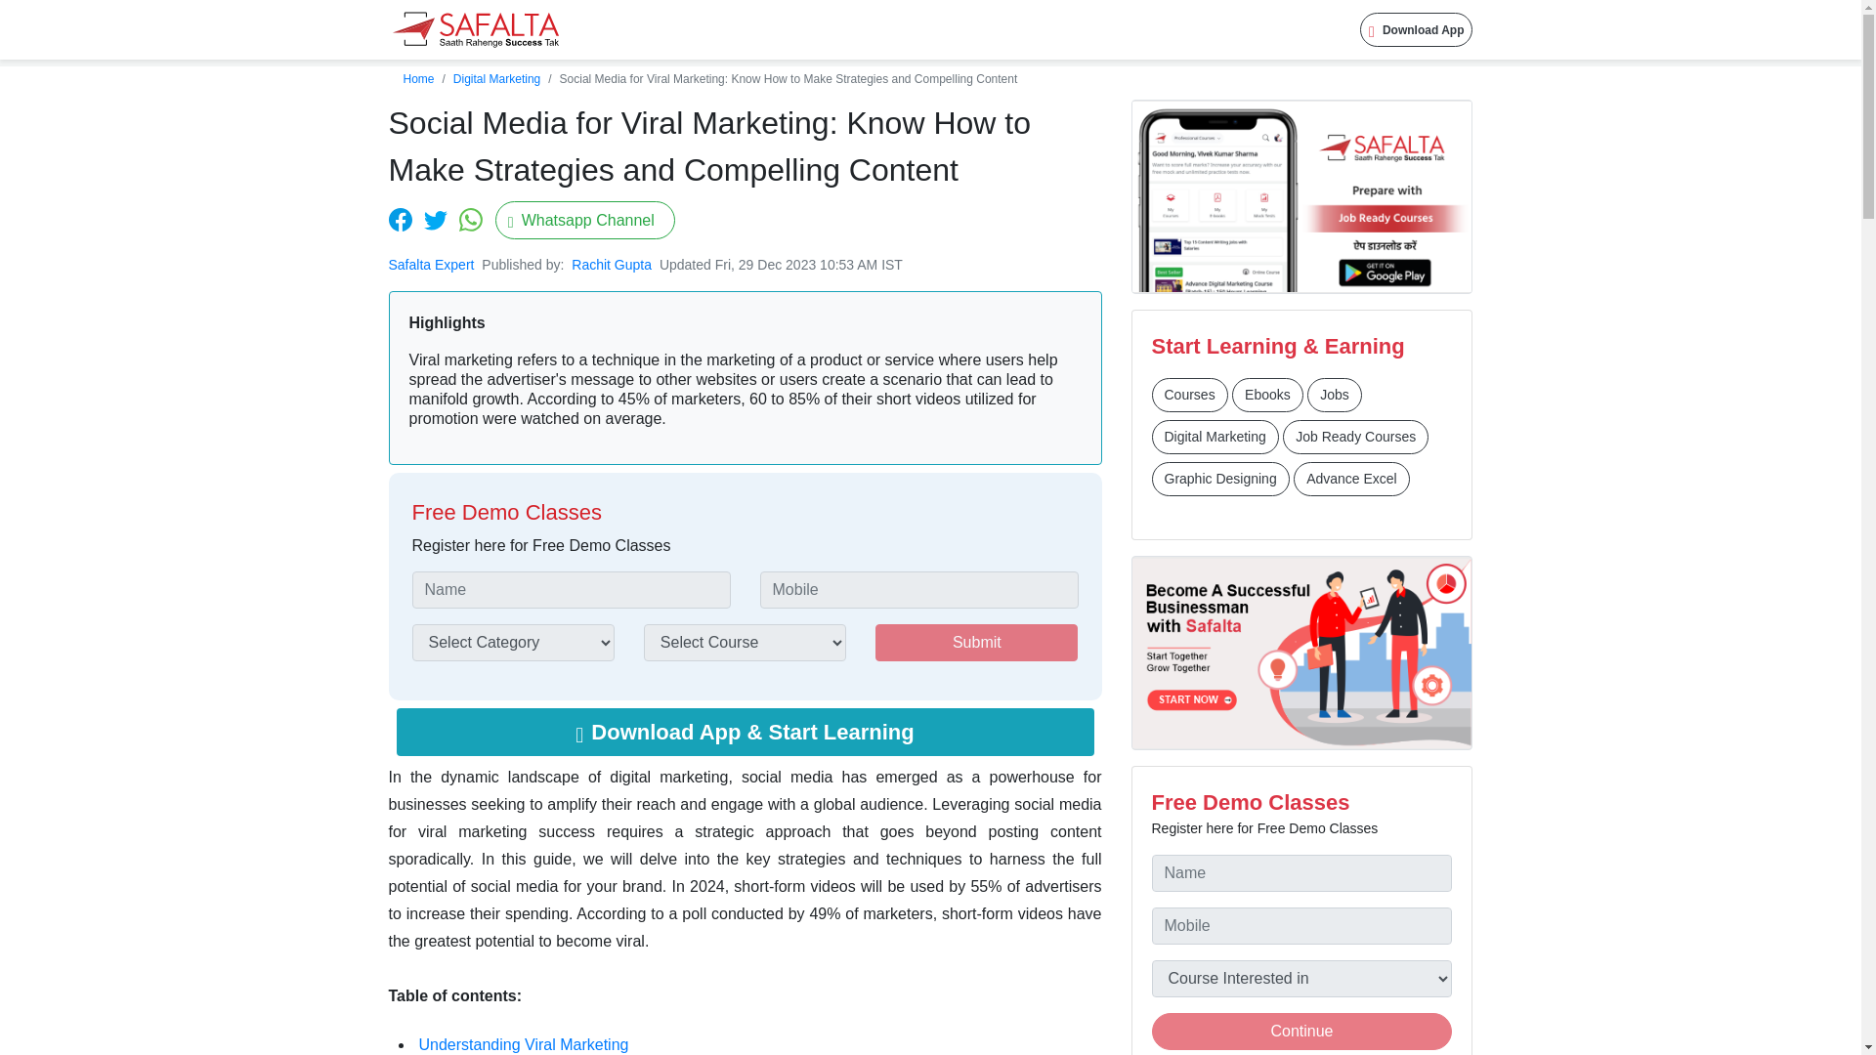 The width and height of the screenshot is (1876, 1055). Describe the element at coordinates (976, 643) in the screenshot. I see `Submit` at that location.